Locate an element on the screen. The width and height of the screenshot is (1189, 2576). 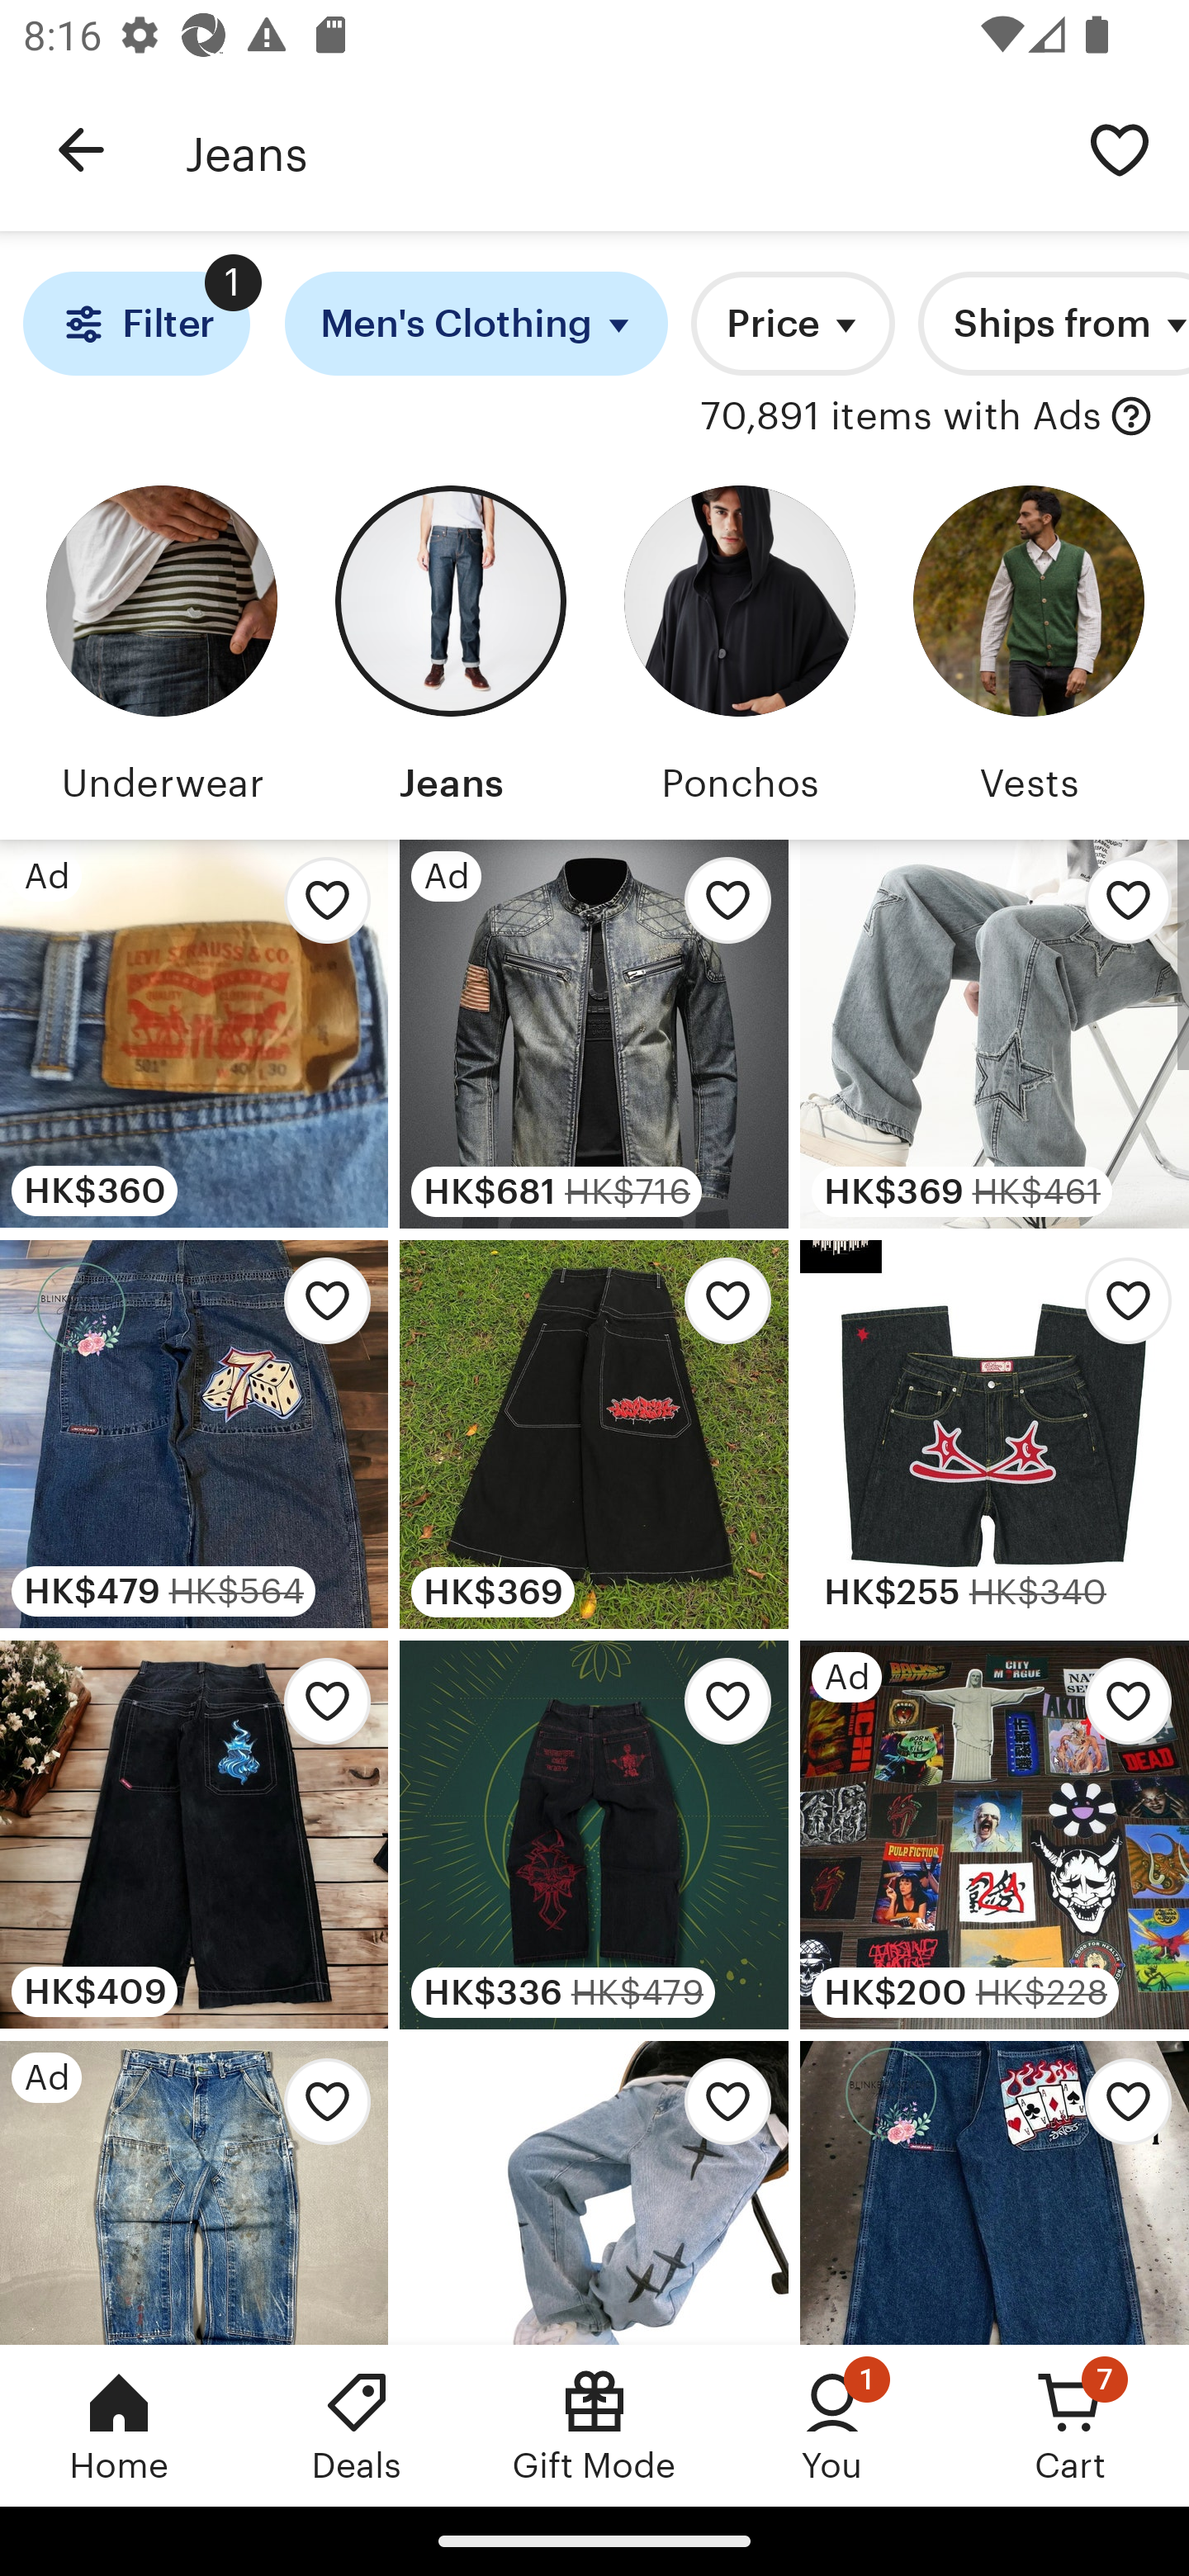
Save search is located at coordinates (1120, 149).